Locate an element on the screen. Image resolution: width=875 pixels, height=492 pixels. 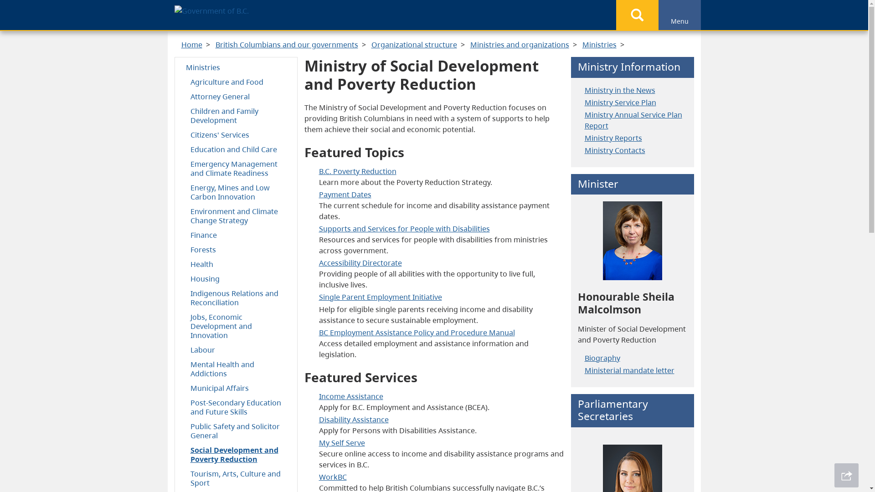
Accessibility  is located at coordinates (341, 263).